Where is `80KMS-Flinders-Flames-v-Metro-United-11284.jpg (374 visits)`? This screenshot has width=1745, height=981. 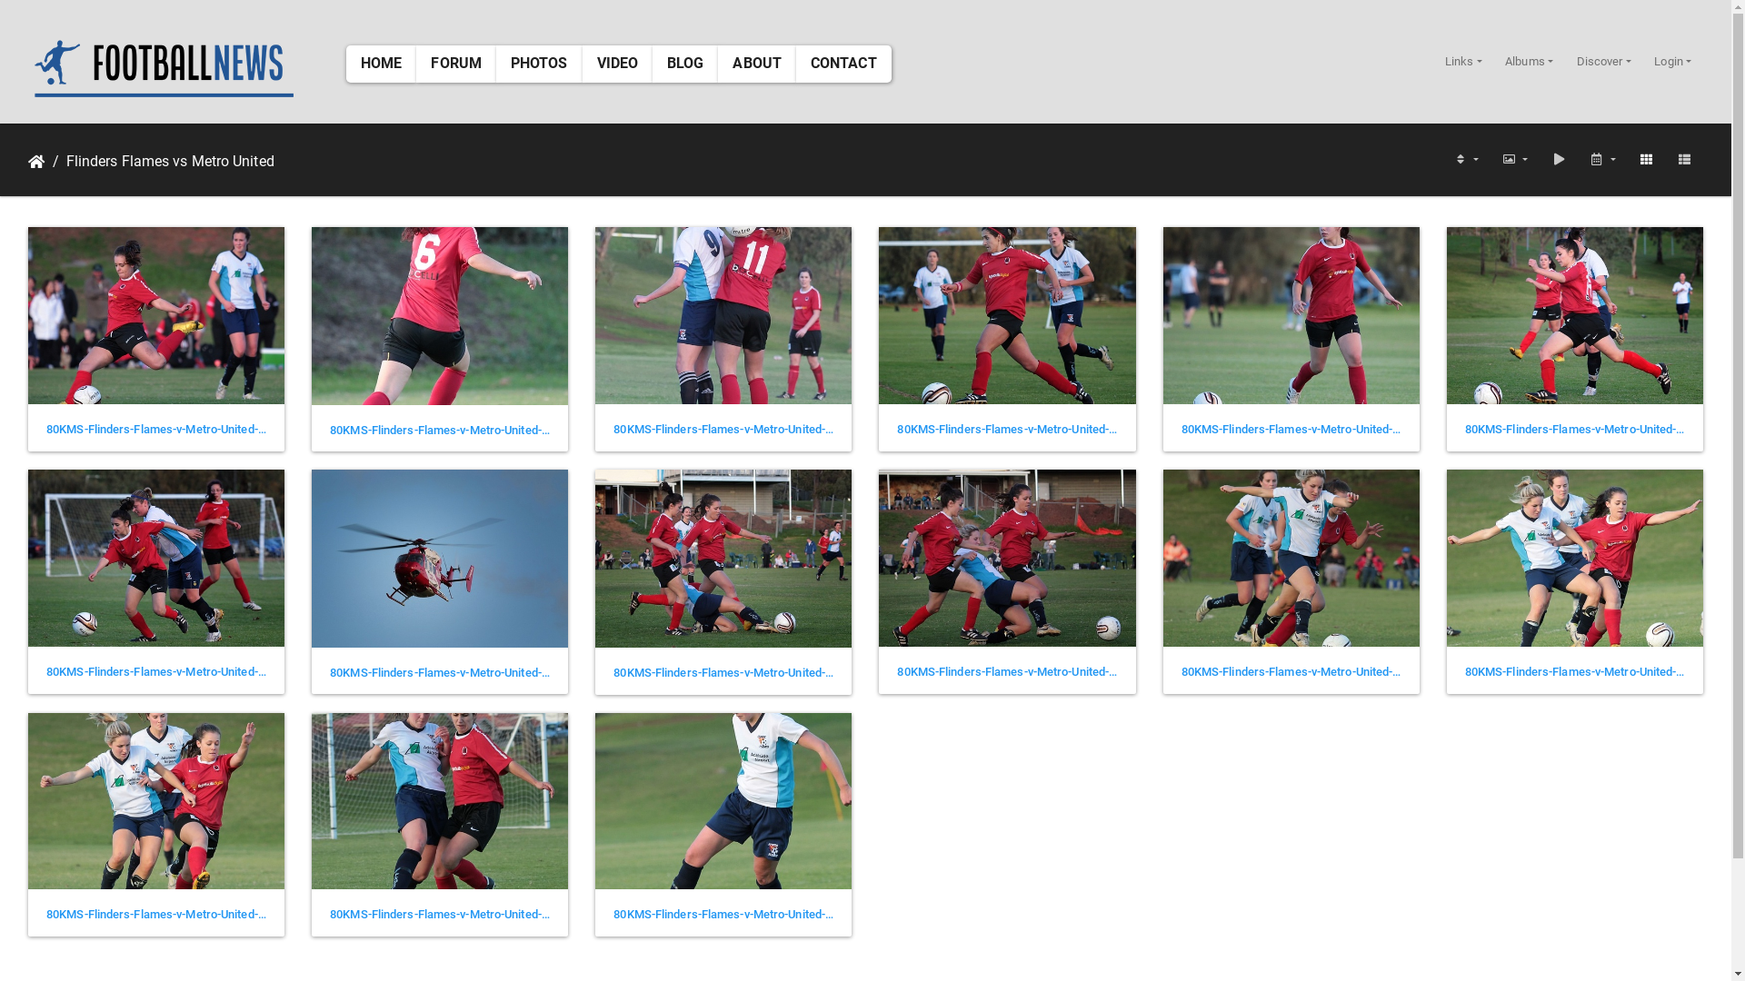 80KMS-Flinders-Flames-v-Metro-United-11284.jpg (374 visits) is located at coordinates (440, 801).